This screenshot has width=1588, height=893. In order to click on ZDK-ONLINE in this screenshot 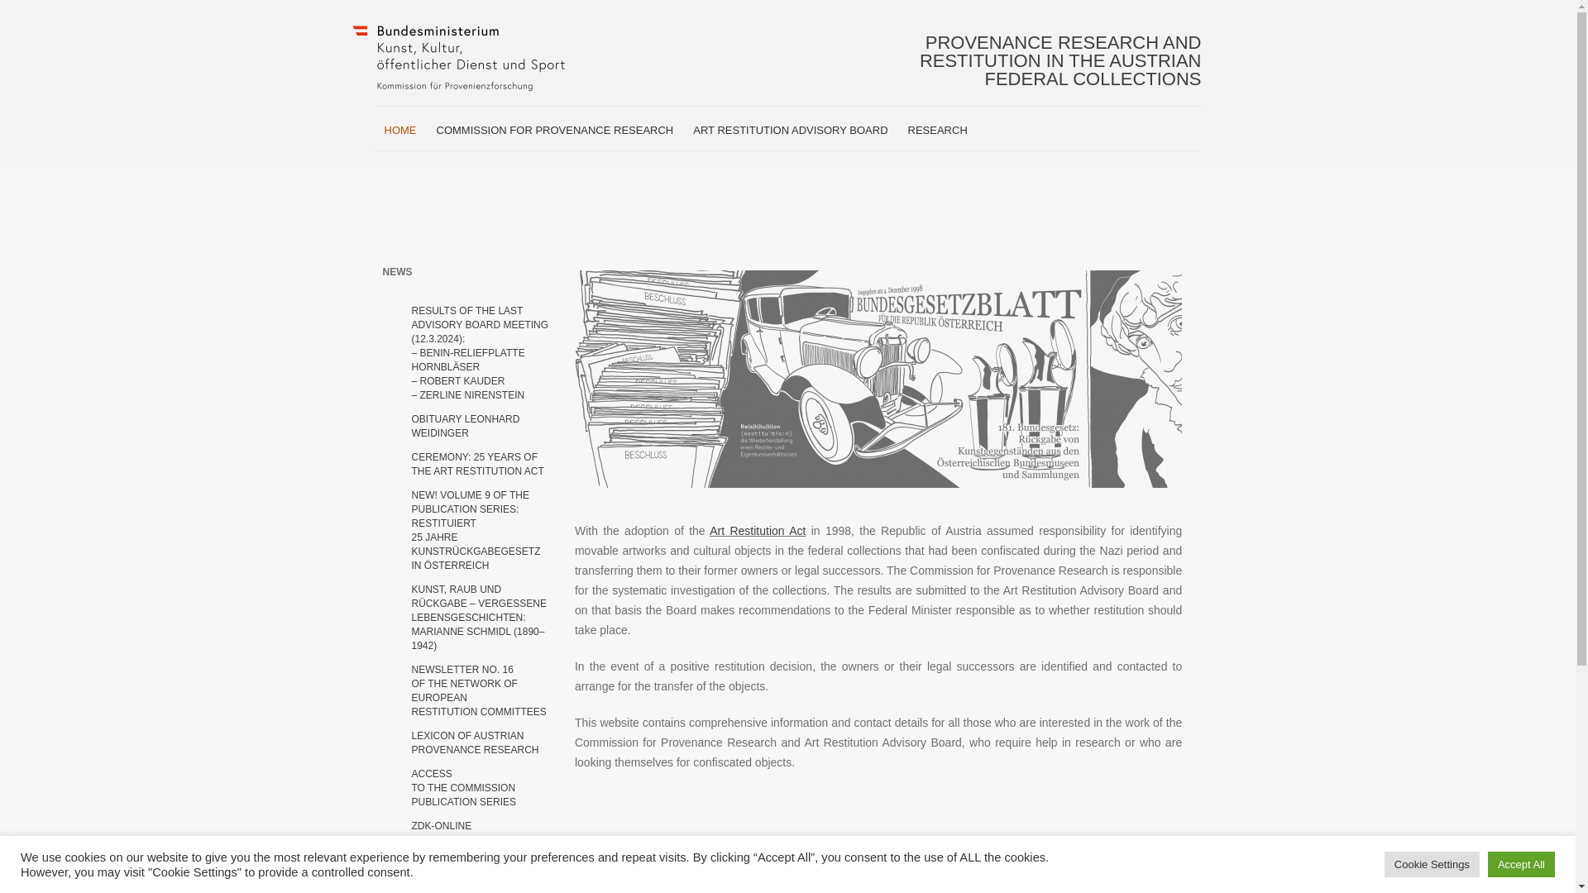, I will do `click(480, 826)`.